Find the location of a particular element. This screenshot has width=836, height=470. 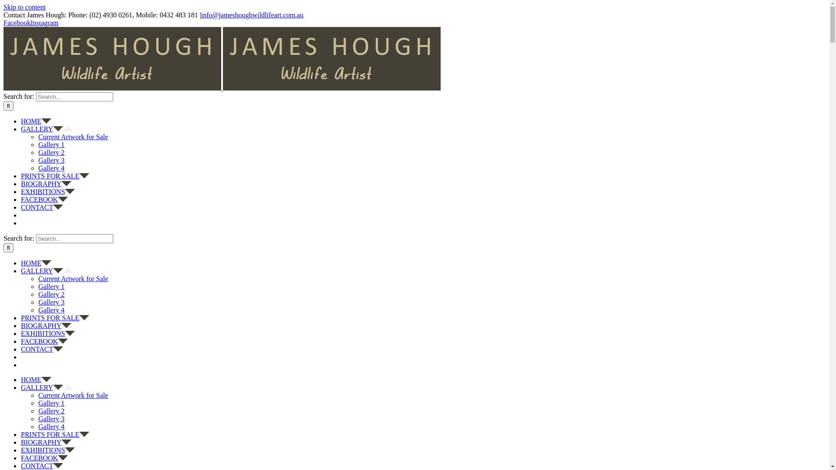

Gallery 1 is located at coordinates (51, 286).